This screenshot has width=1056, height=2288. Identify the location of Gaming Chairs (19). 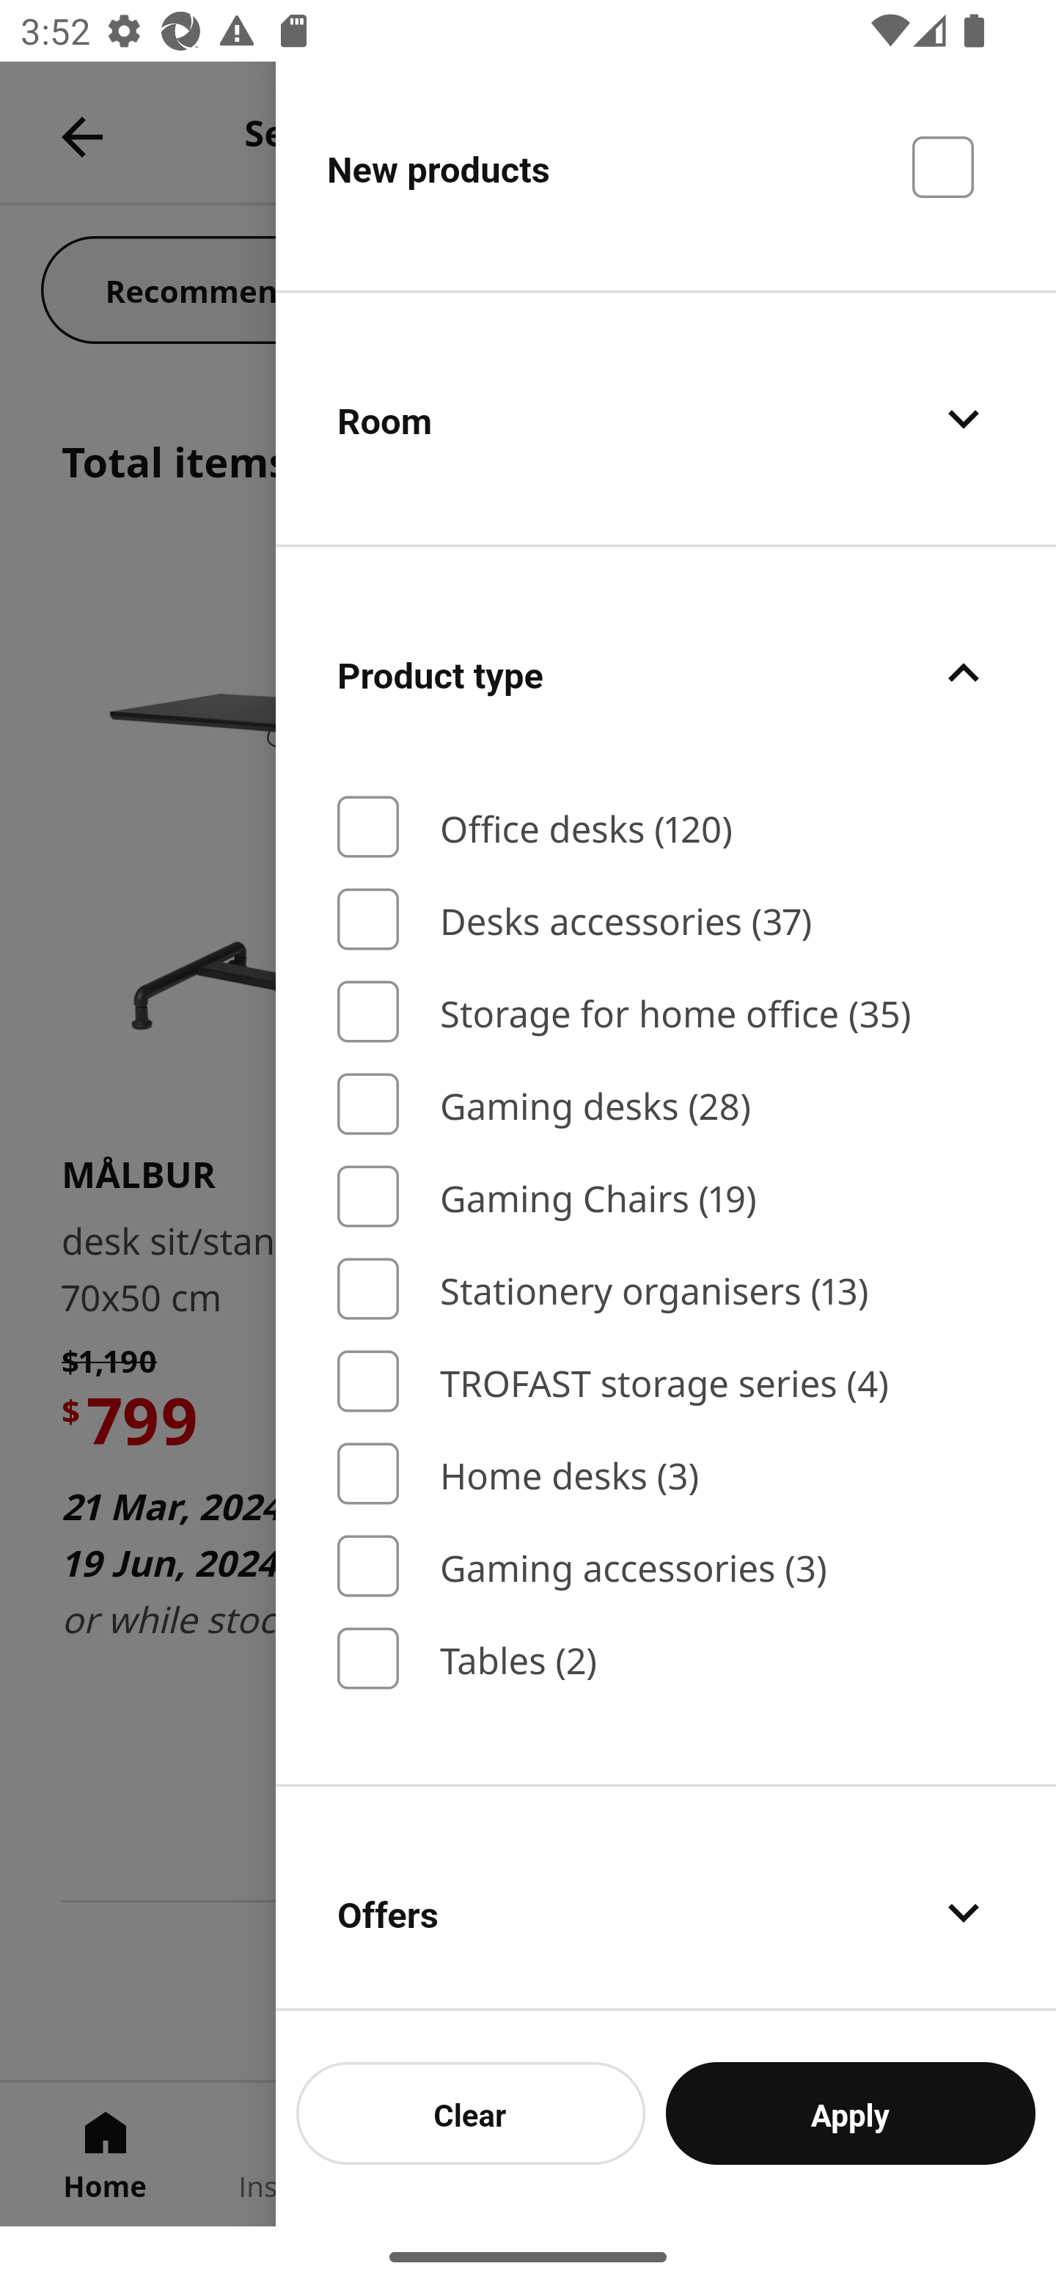
(666, 1198).